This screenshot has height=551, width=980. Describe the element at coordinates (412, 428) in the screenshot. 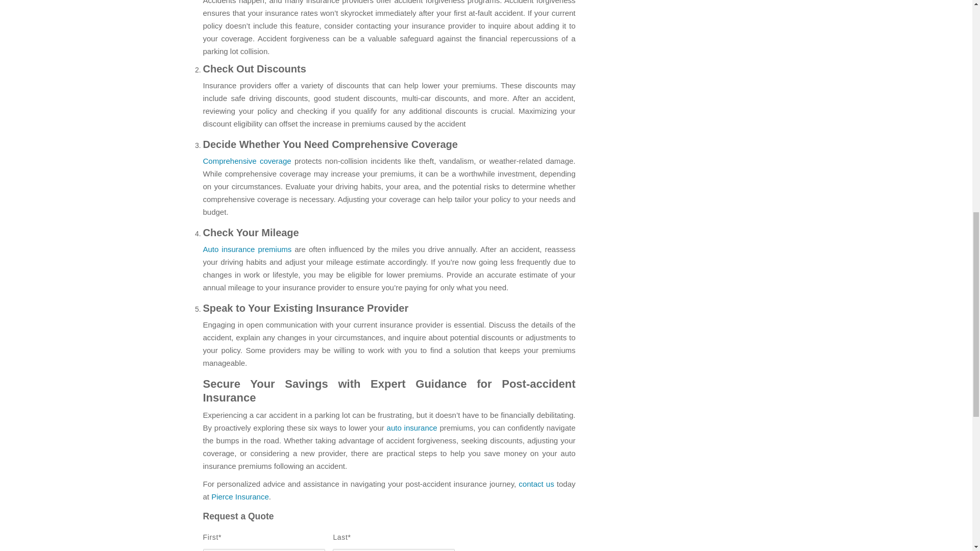

I see `auto insurance` at that location.